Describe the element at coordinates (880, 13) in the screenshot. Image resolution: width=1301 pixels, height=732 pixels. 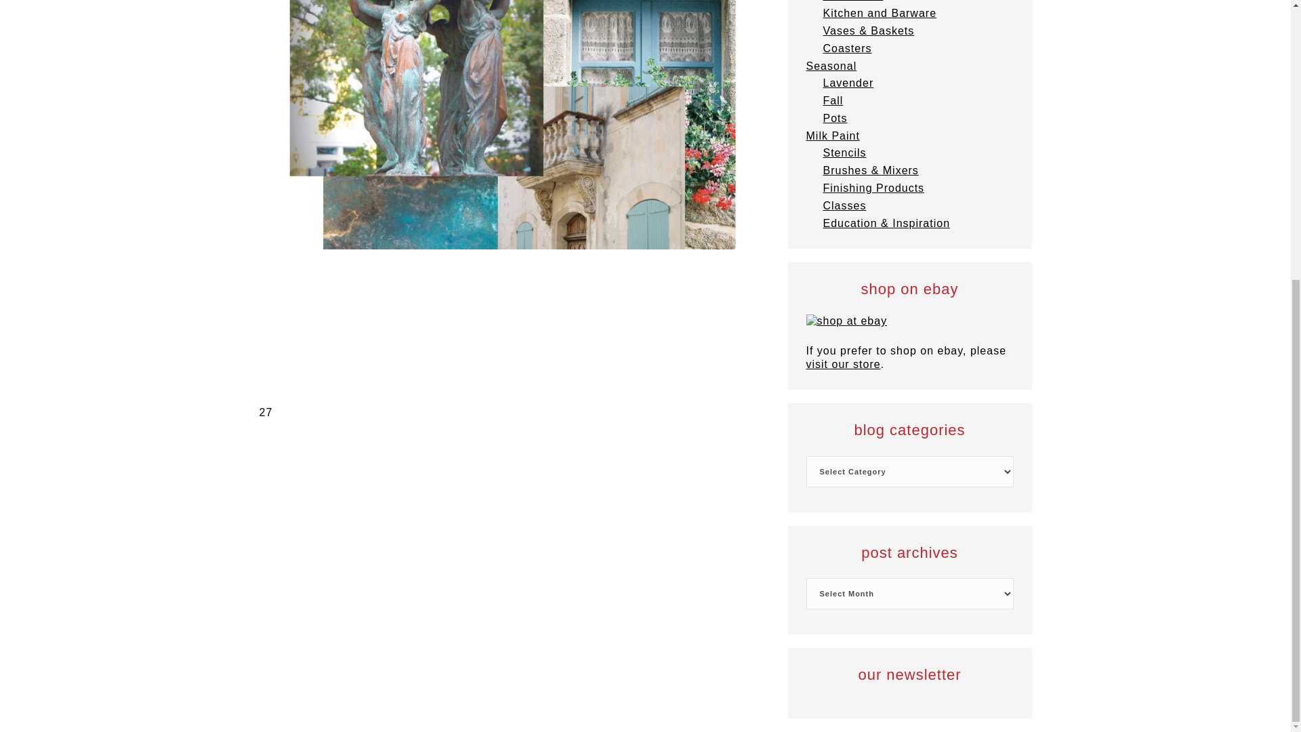
I see `Kitchen and Barware` at that location.